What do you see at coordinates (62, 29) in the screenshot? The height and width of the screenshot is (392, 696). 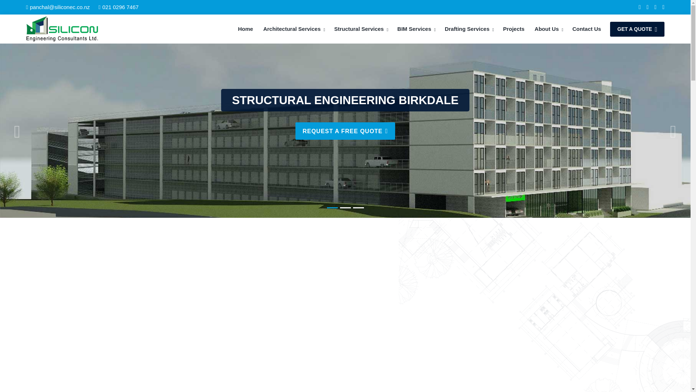 I see `Structural Engineering Services Birkdale` at bounding box center [62, 29].